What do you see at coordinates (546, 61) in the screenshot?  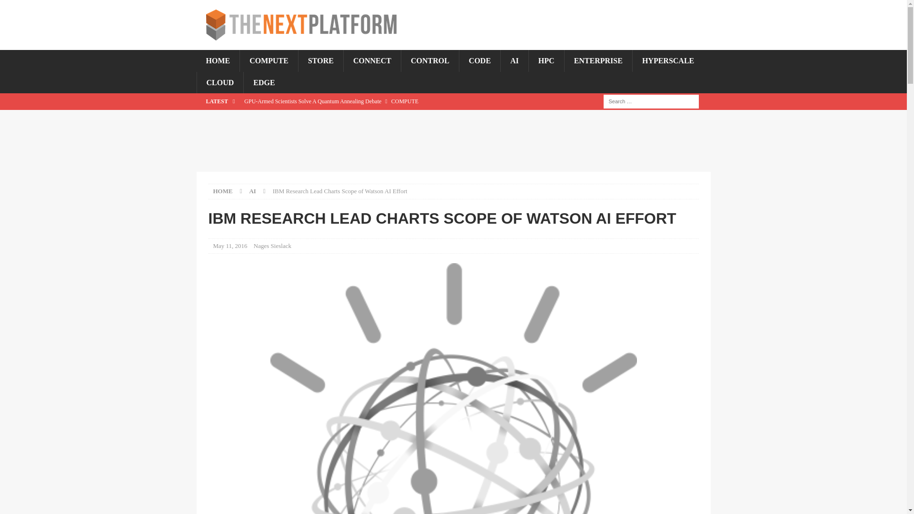 I see `HPC` at bounding box center [546, 61].